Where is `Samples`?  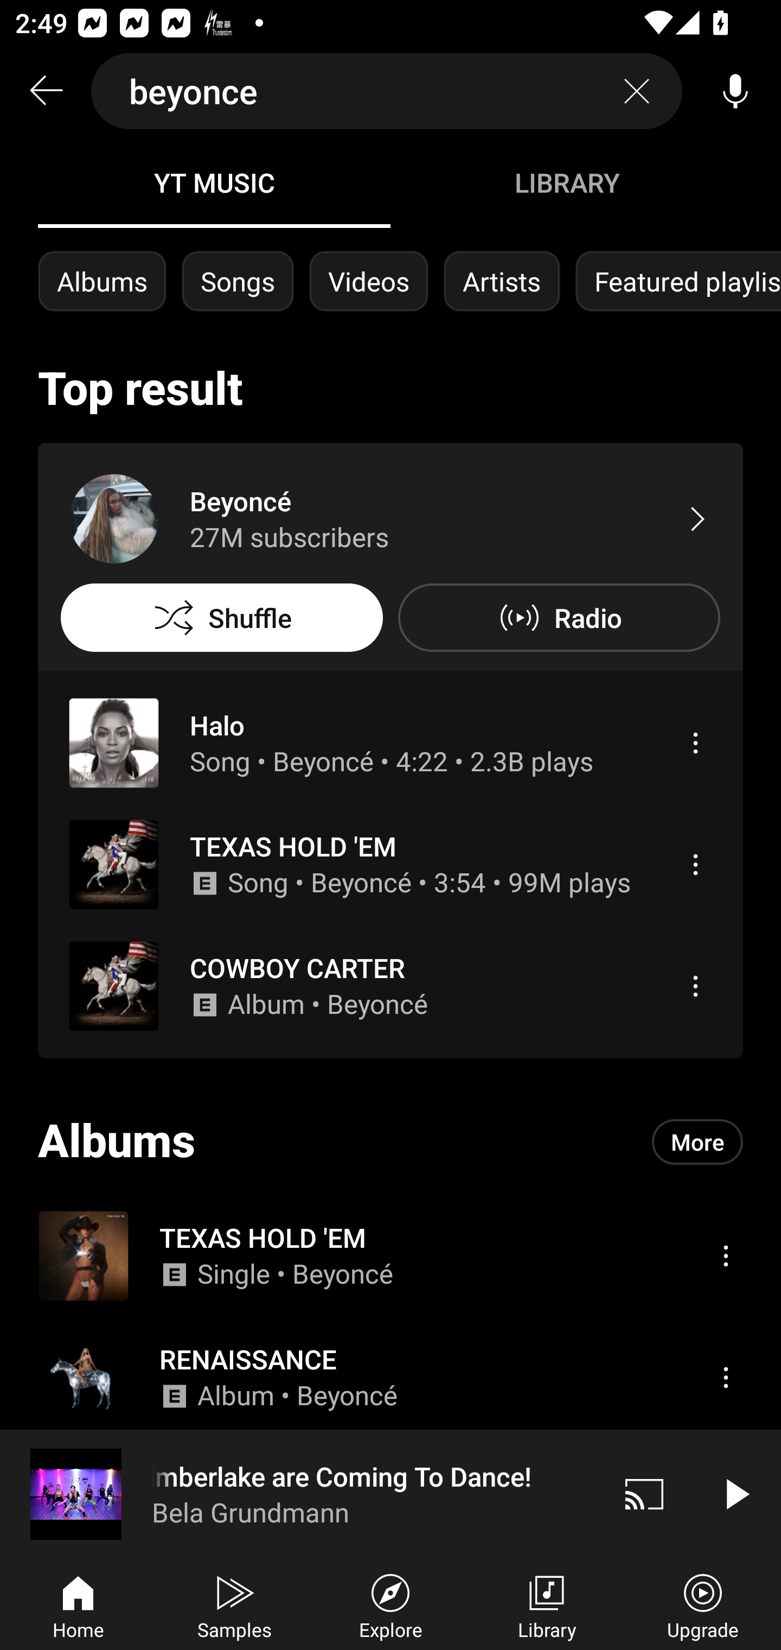
Samples is located at coordinates (234, 1604).